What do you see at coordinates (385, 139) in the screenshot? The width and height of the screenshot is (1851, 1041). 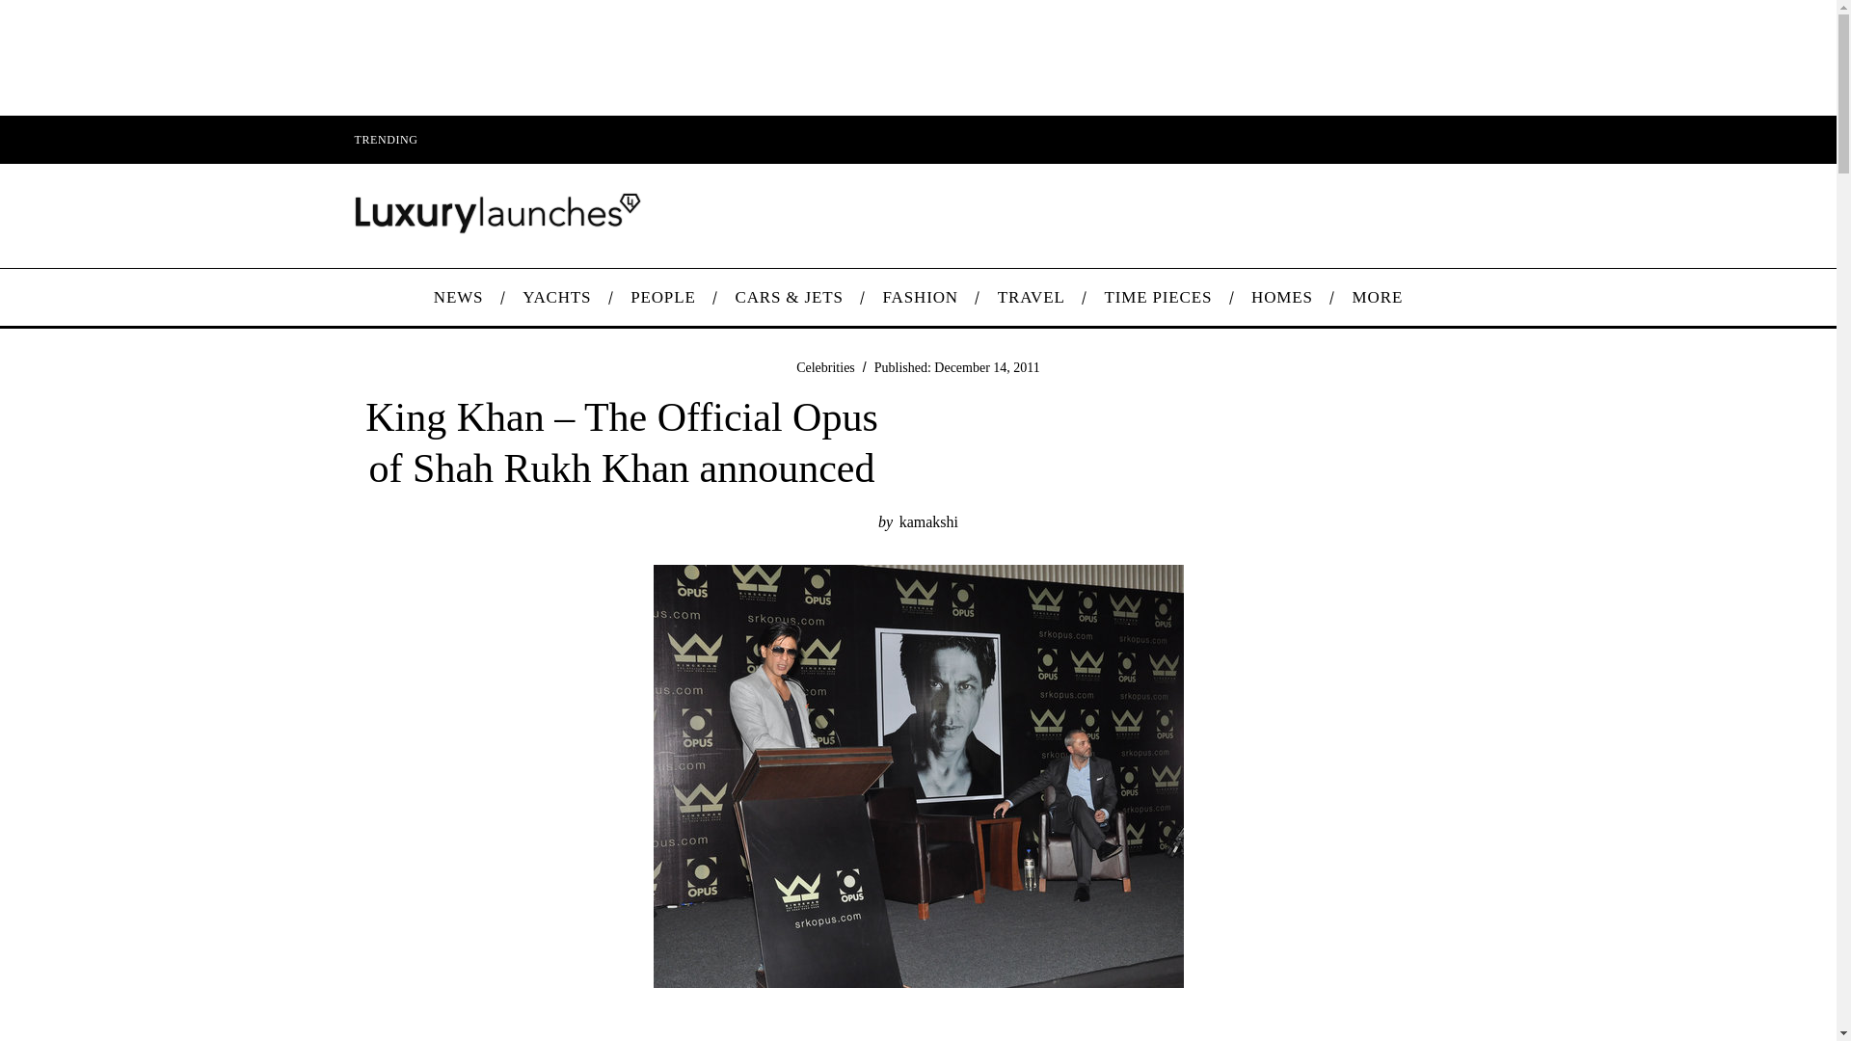 I see `TRENDING` at bounding box center [385, 139].